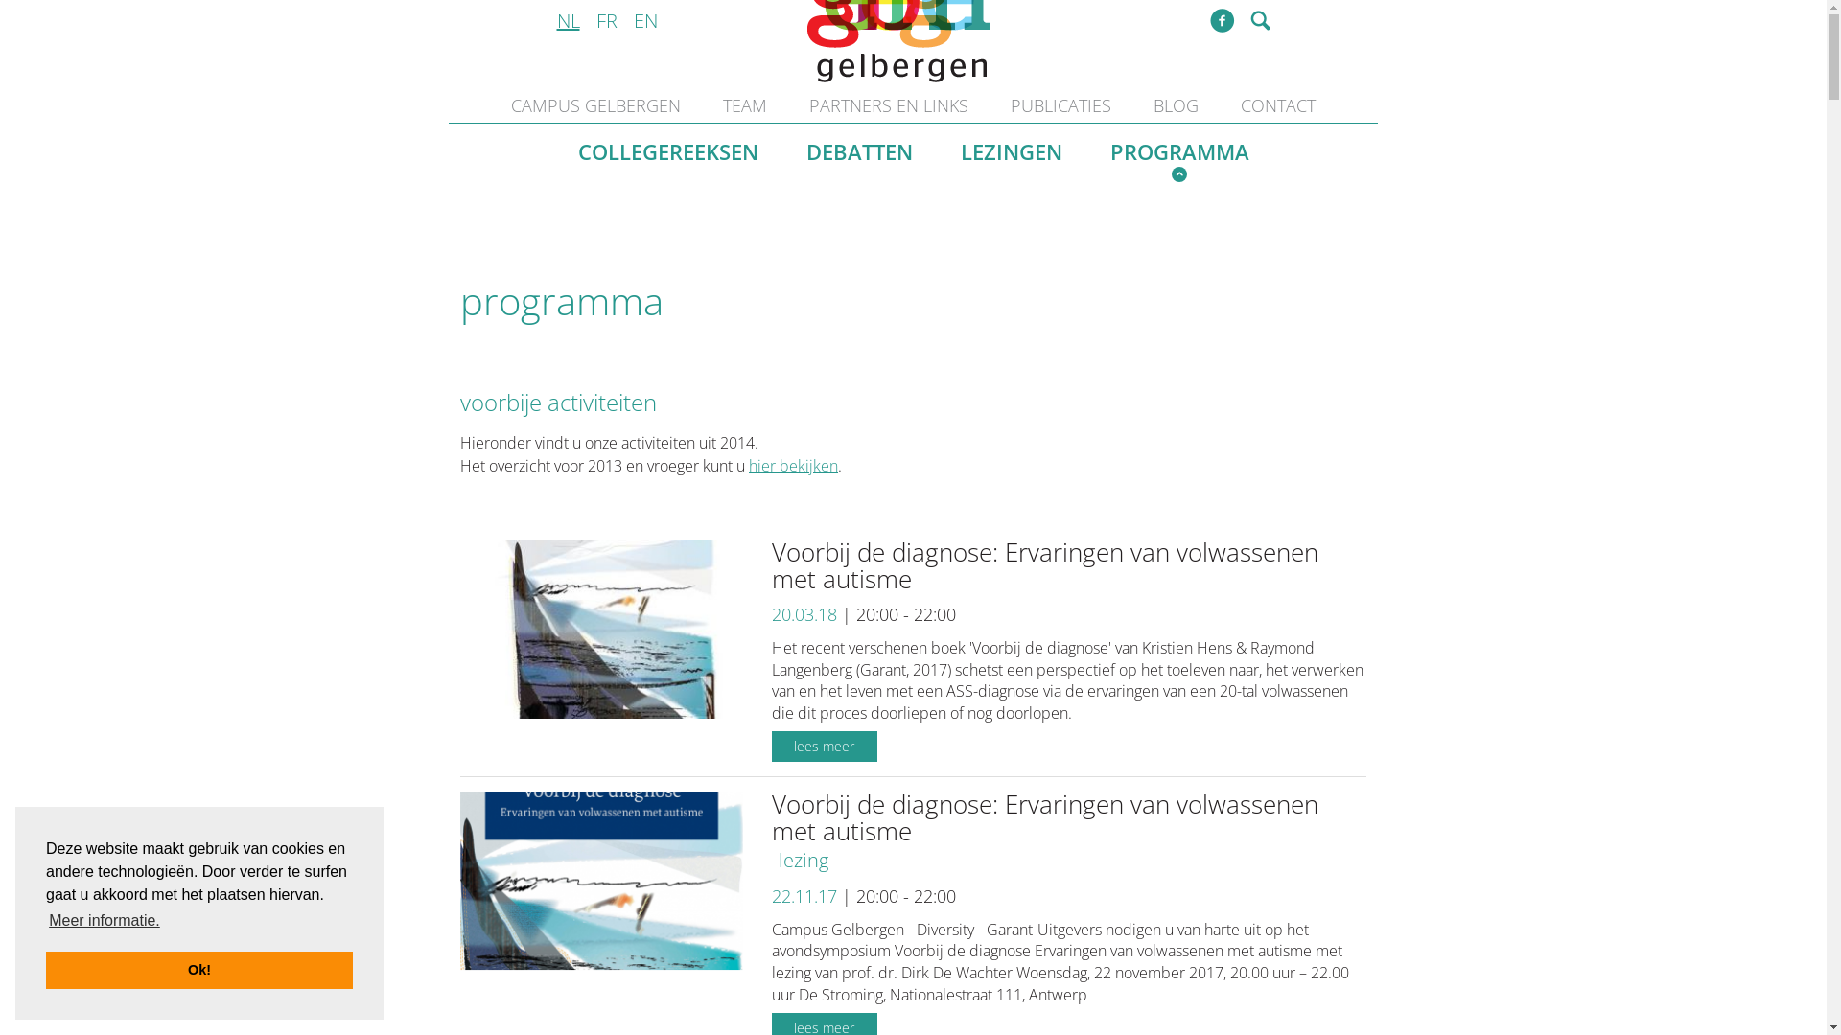 The image size is (1841, 1035). I want to click on EN, so click(648, 20).